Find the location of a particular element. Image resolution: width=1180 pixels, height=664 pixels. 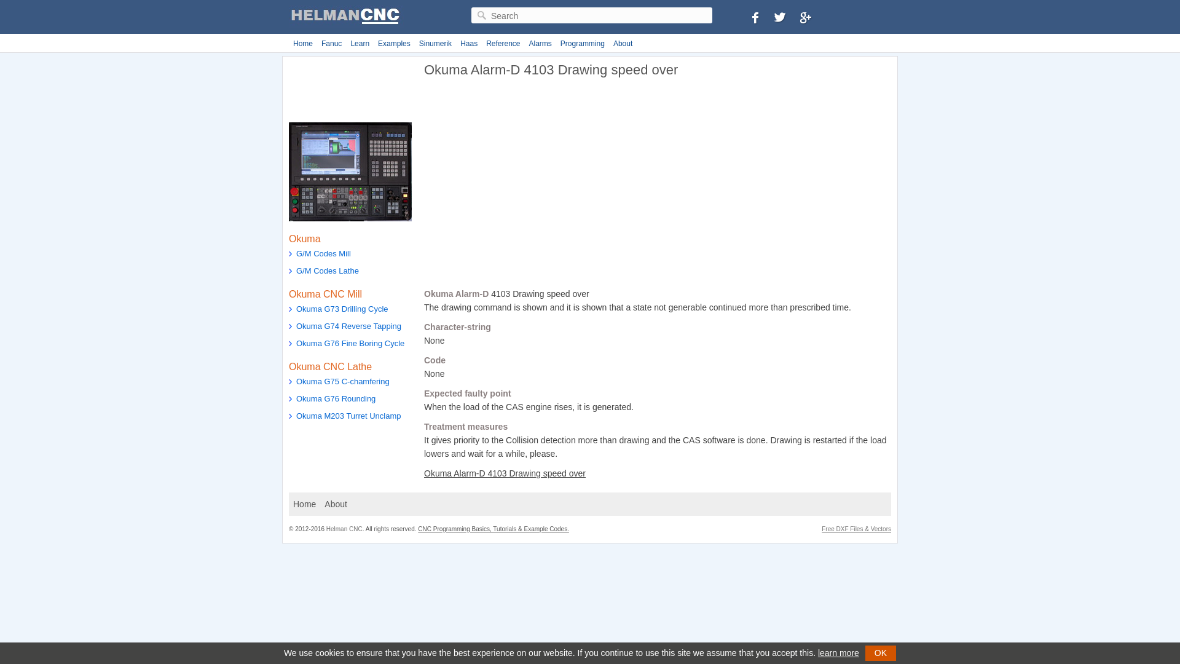

About is located at coordinates (623, 44).